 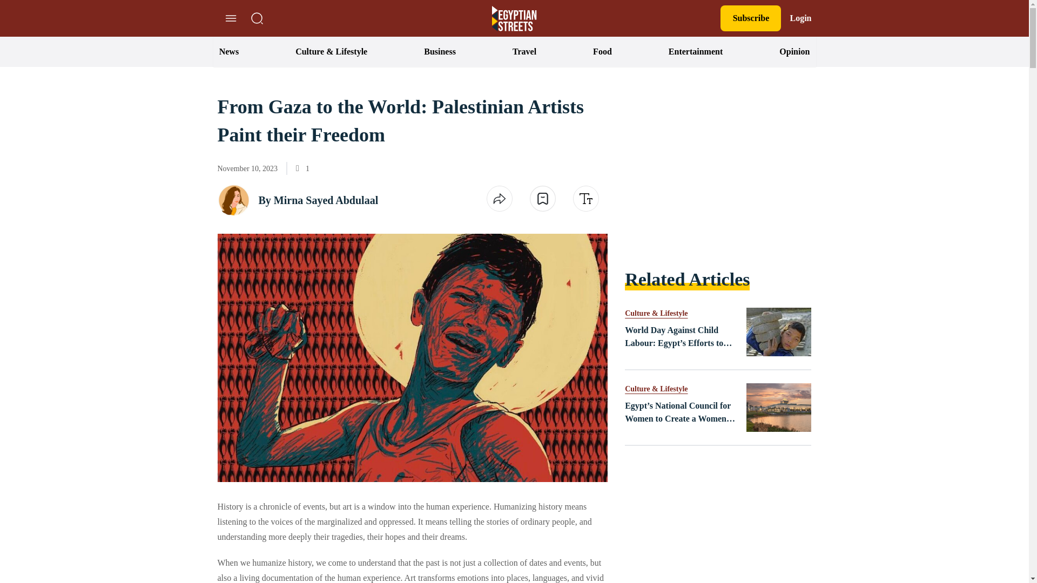 What do you see at coordinates (751, 18) in the screenshot?
I see `Subscribe` at bounding box center [751, 18].